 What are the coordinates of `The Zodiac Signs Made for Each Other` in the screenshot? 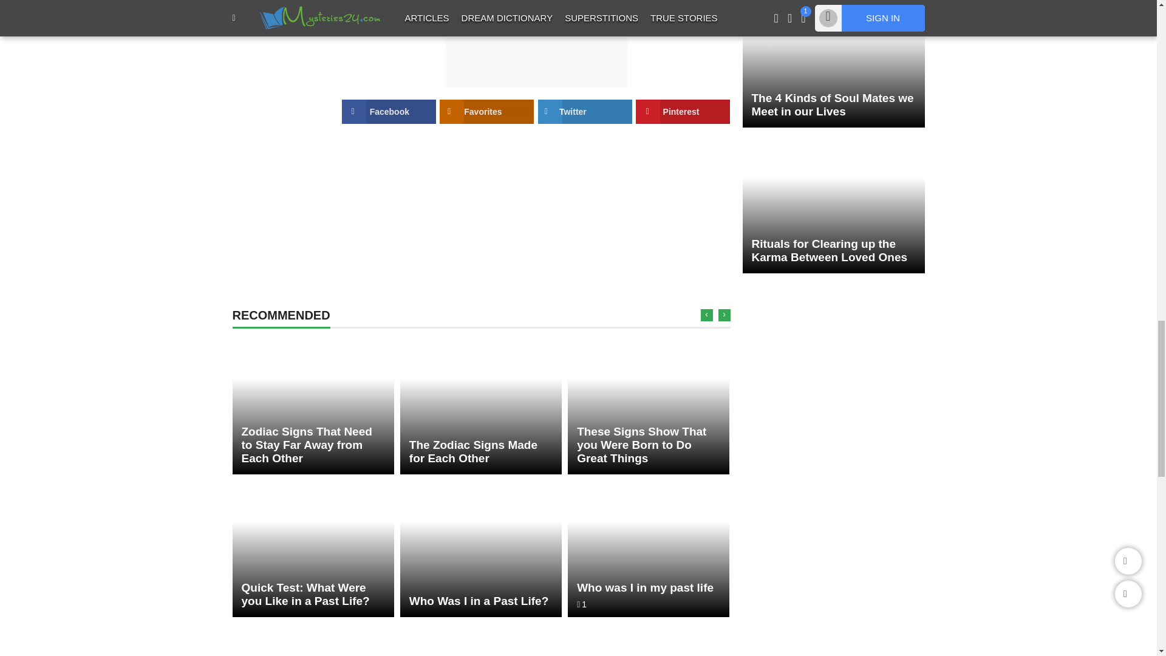 It's located at (481, 406).